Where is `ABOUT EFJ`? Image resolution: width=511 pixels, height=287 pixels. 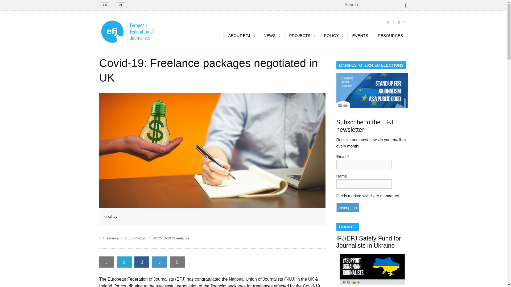
ABOUT EFJ is located at coordinates (241, 35).